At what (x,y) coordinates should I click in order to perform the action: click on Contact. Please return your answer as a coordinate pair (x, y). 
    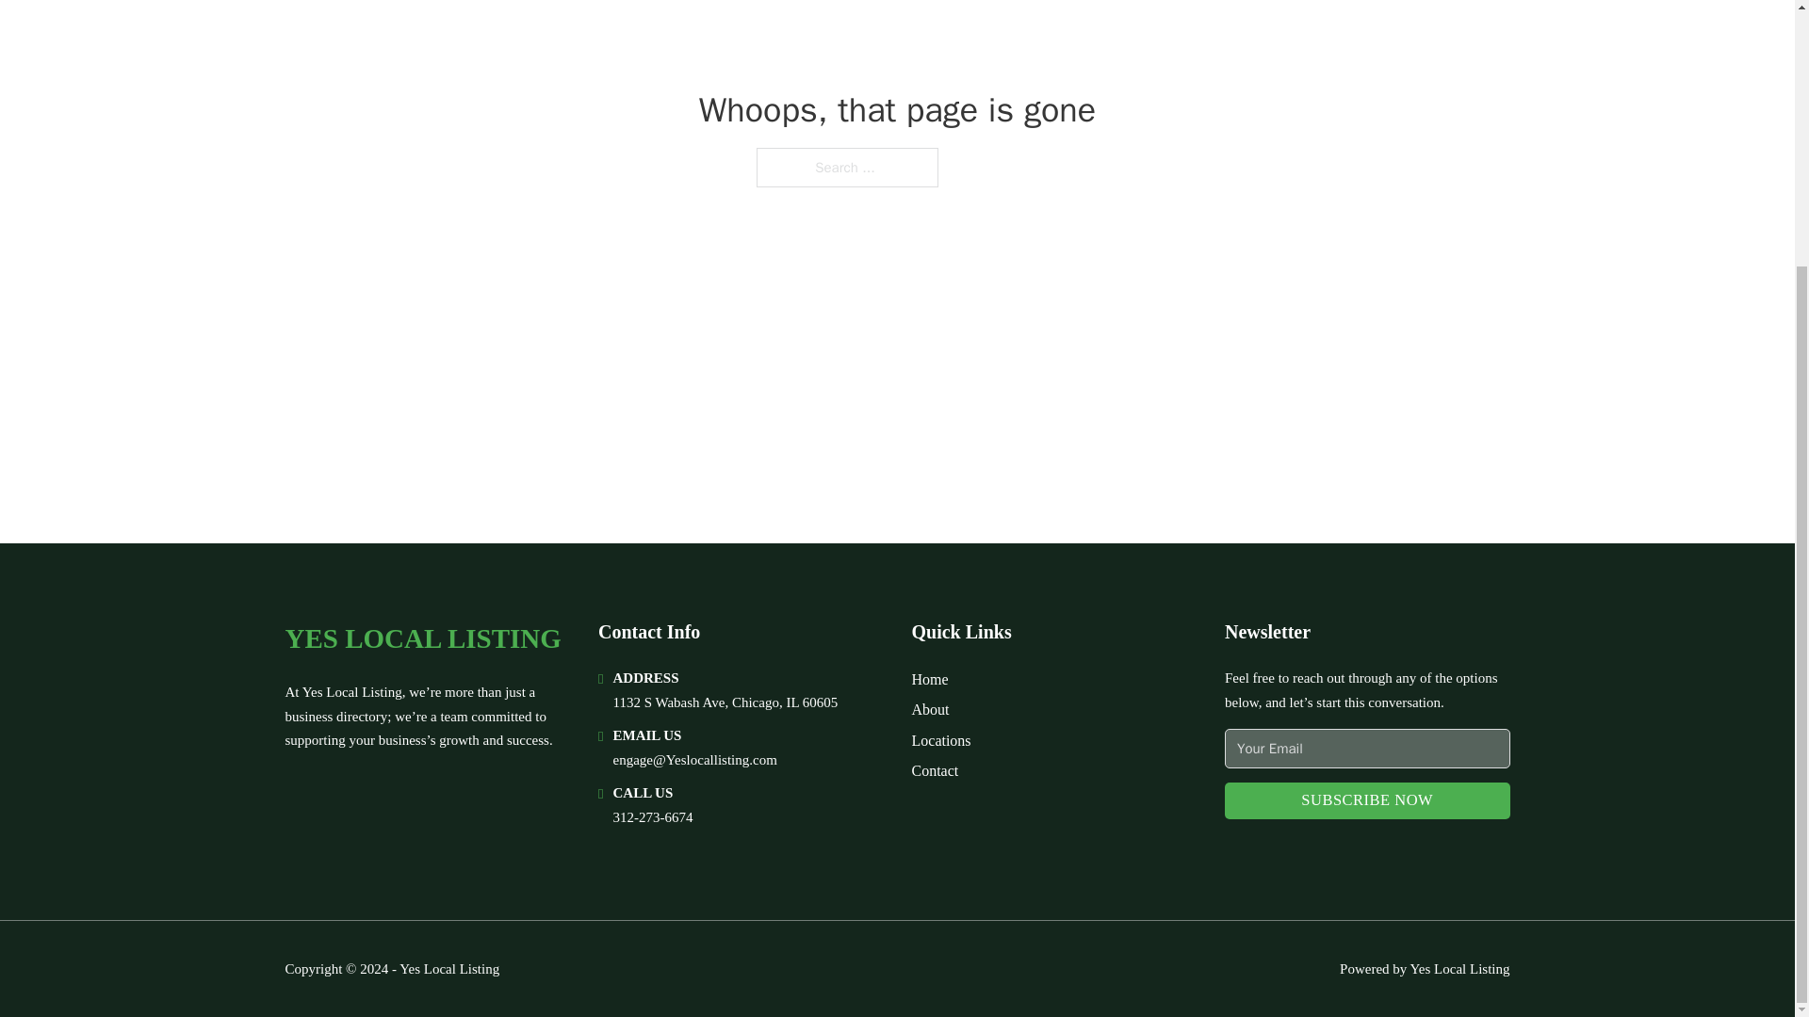
    Looking at the image, I should click on (935, 770).